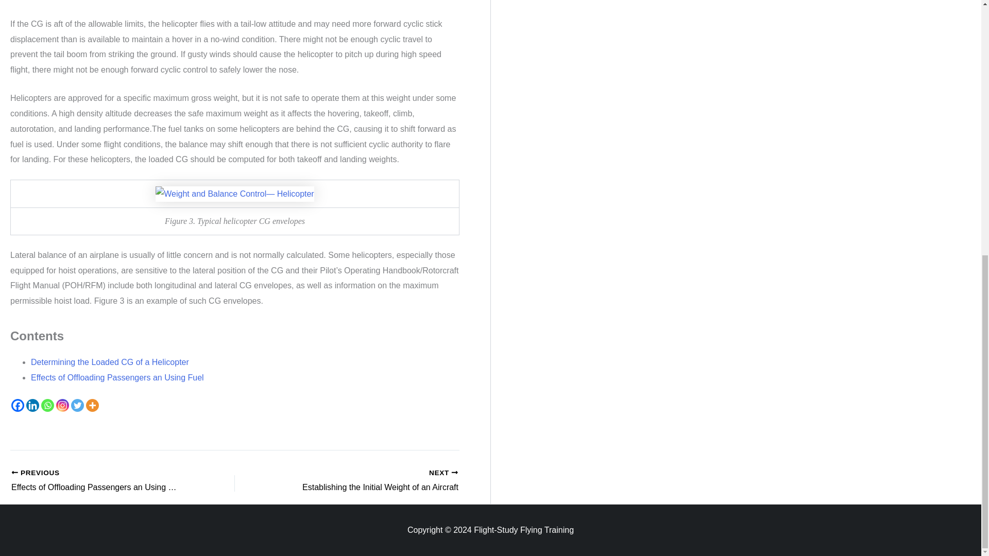 The width and height of the screenshot is (989, 556). What do you see at coordinates (33, 406) in the screenshot?
I see `Whatsapp` at bounding box center [33, 406].